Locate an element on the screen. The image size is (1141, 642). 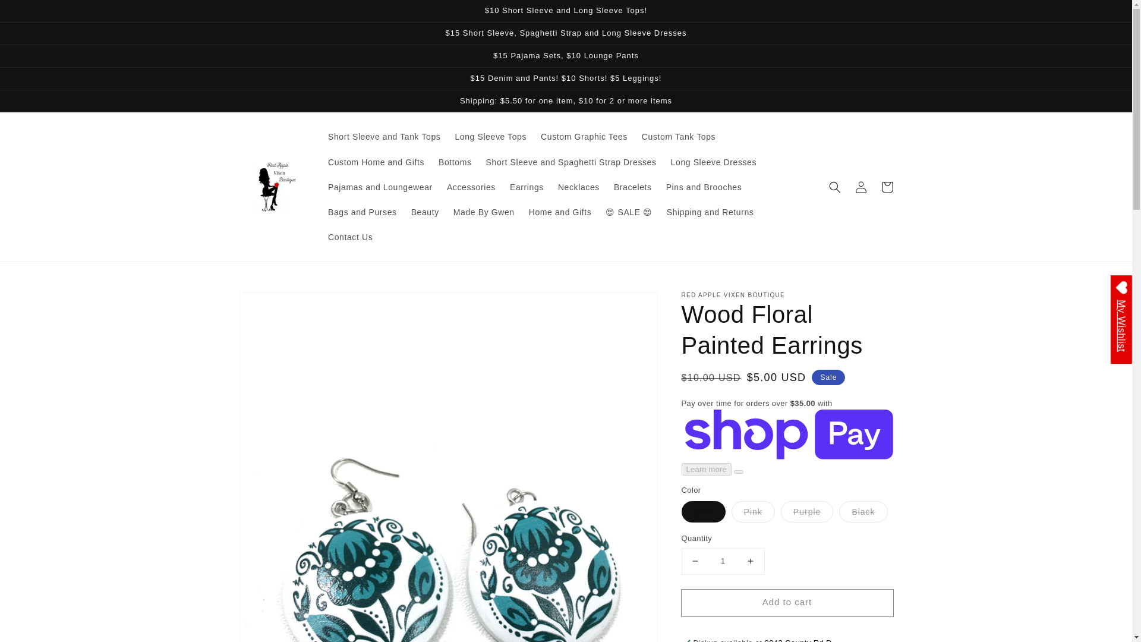
Long Sleeve Dresses is located at coordinates (713, 162).